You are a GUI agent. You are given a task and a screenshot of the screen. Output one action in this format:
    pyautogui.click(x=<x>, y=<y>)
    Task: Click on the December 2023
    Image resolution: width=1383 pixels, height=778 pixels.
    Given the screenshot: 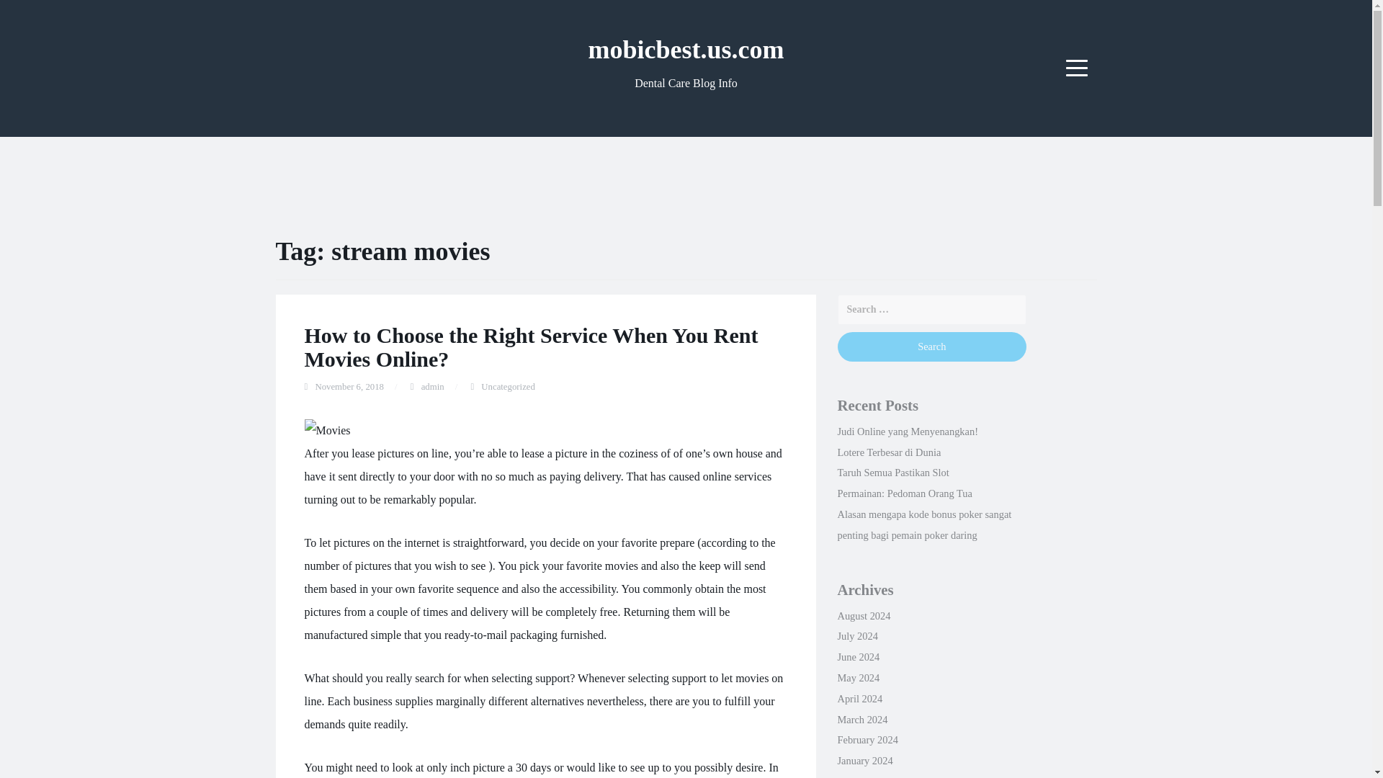 What is the action you would take?
    pyautogui.click(x=869, y=777)
    